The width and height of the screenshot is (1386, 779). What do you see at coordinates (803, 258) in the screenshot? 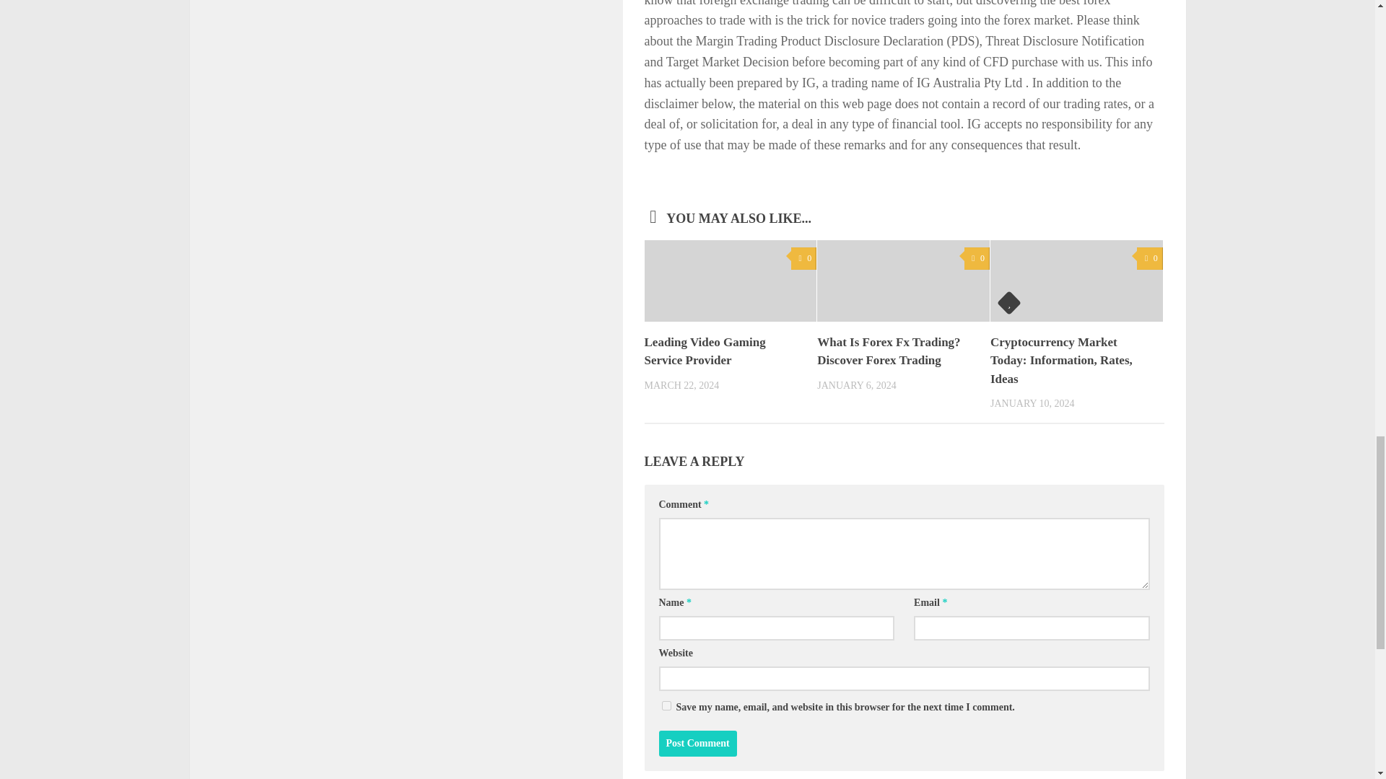
I see `0` at bounding box center [803, 258].